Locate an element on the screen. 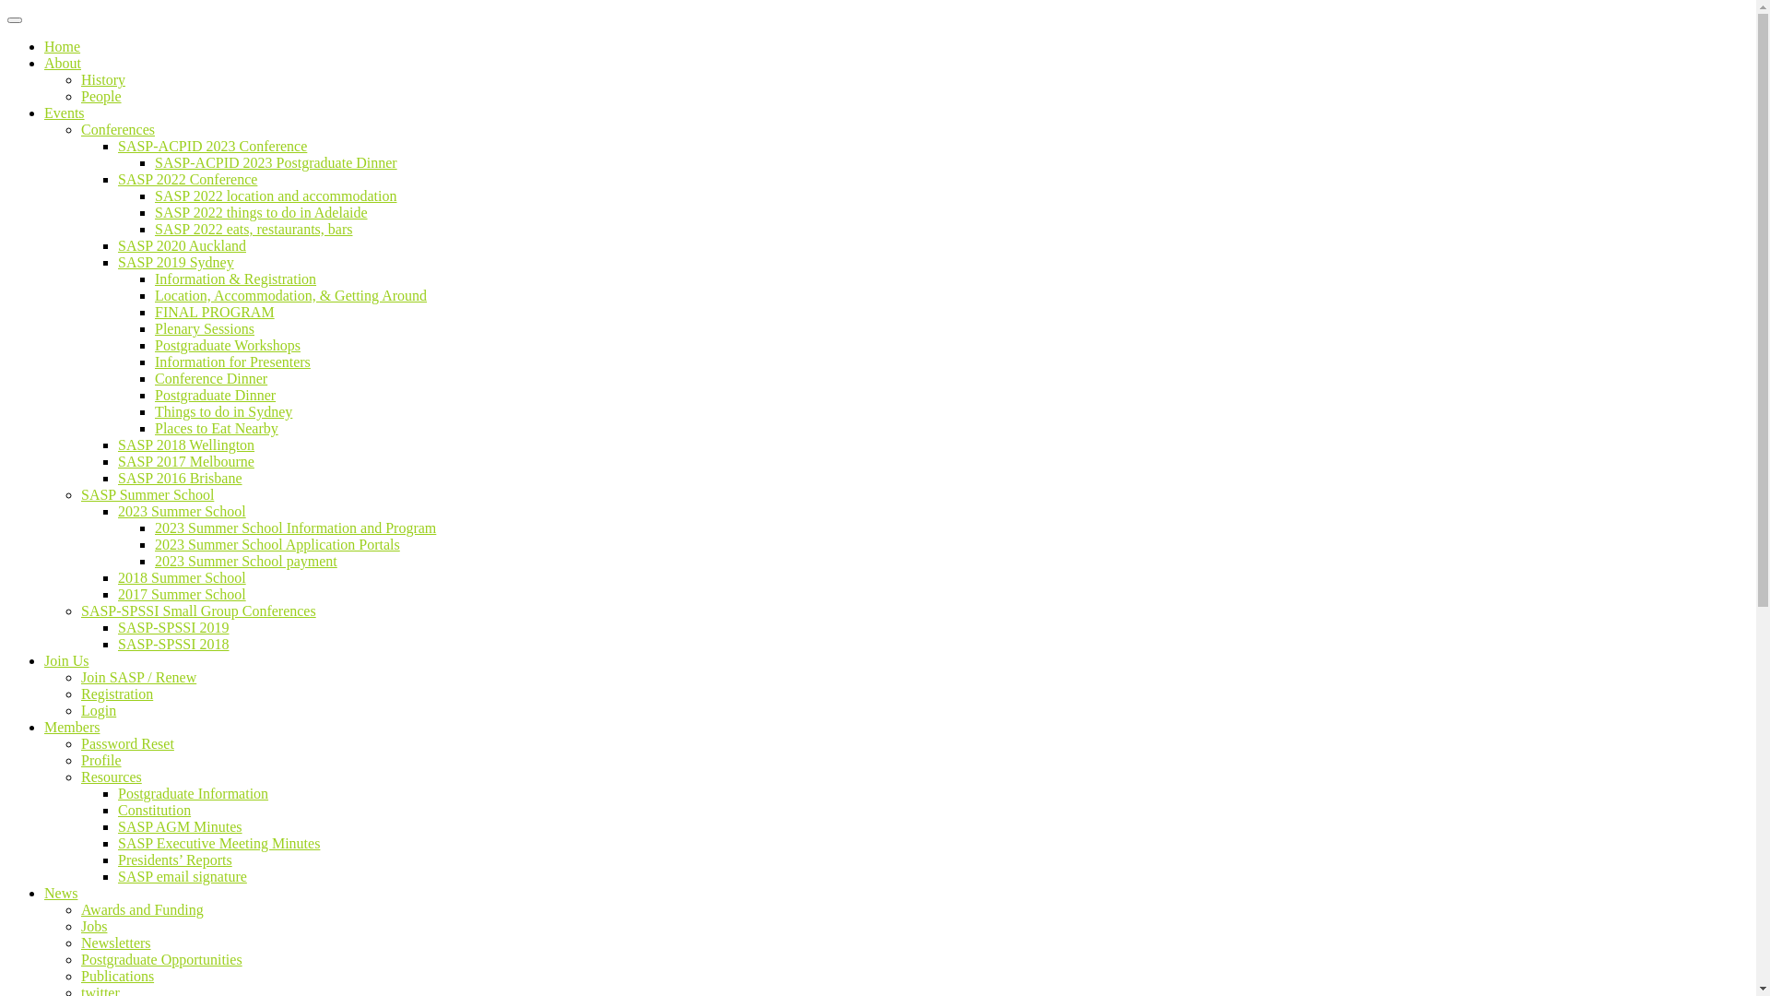 The height and width of the screenshot is (996, 1770). Profile is located at coordinates (101, 760).